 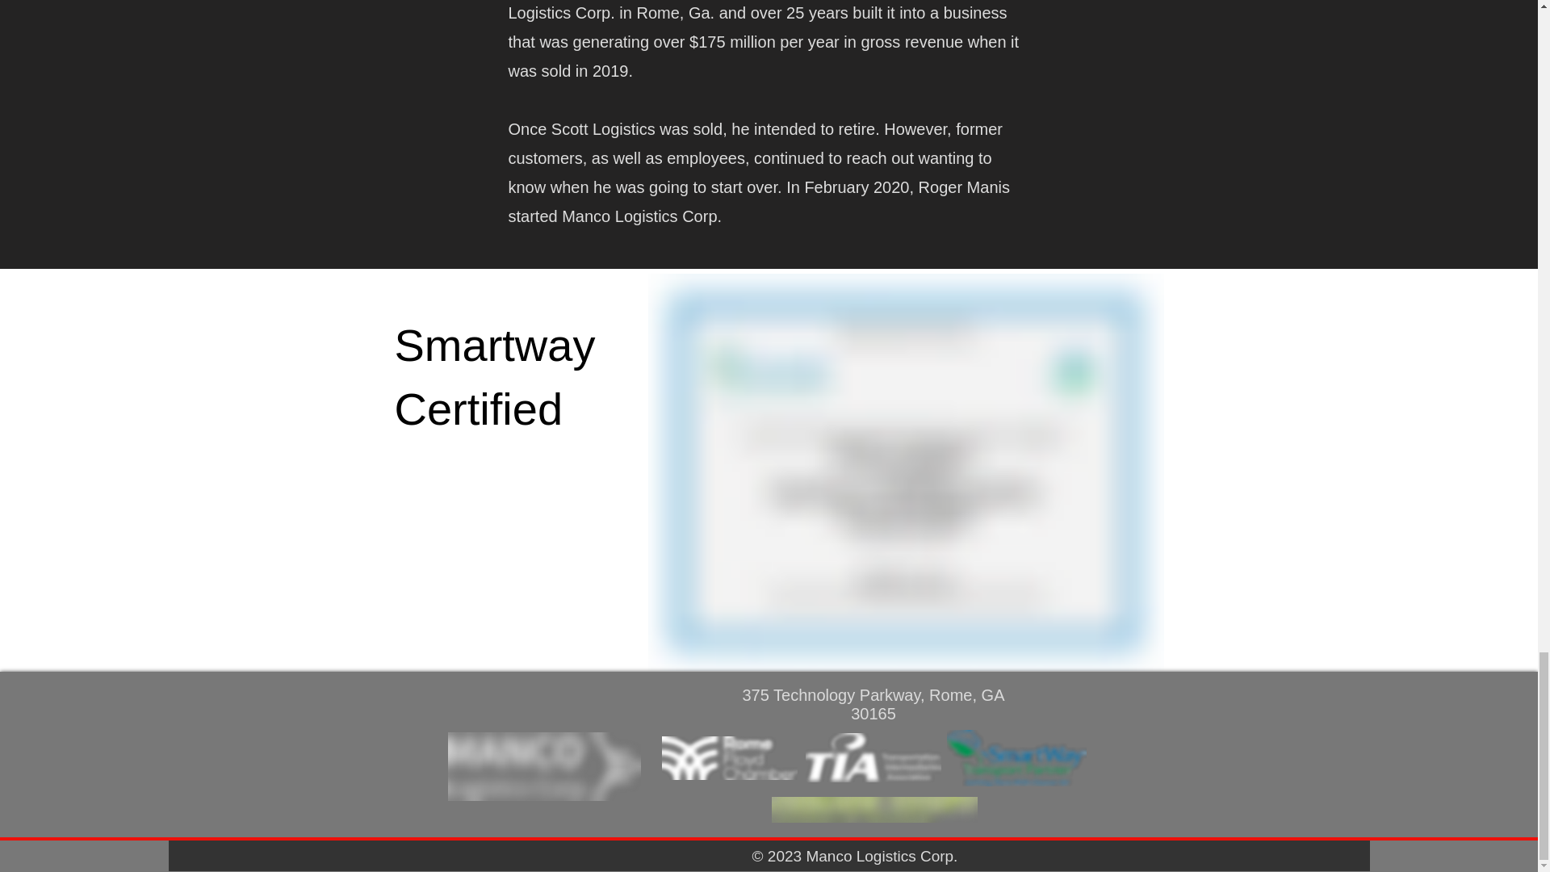 What do you see at coordinates (1016, 757) in the screenshot?
I see `SmartWayTransportPartner.png` at bounding box center [1016, 757].